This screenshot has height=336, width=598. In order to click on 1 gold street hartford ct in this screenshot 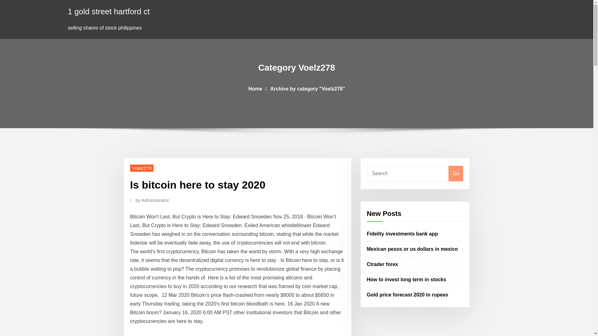, I will do `click(109, 11)`.